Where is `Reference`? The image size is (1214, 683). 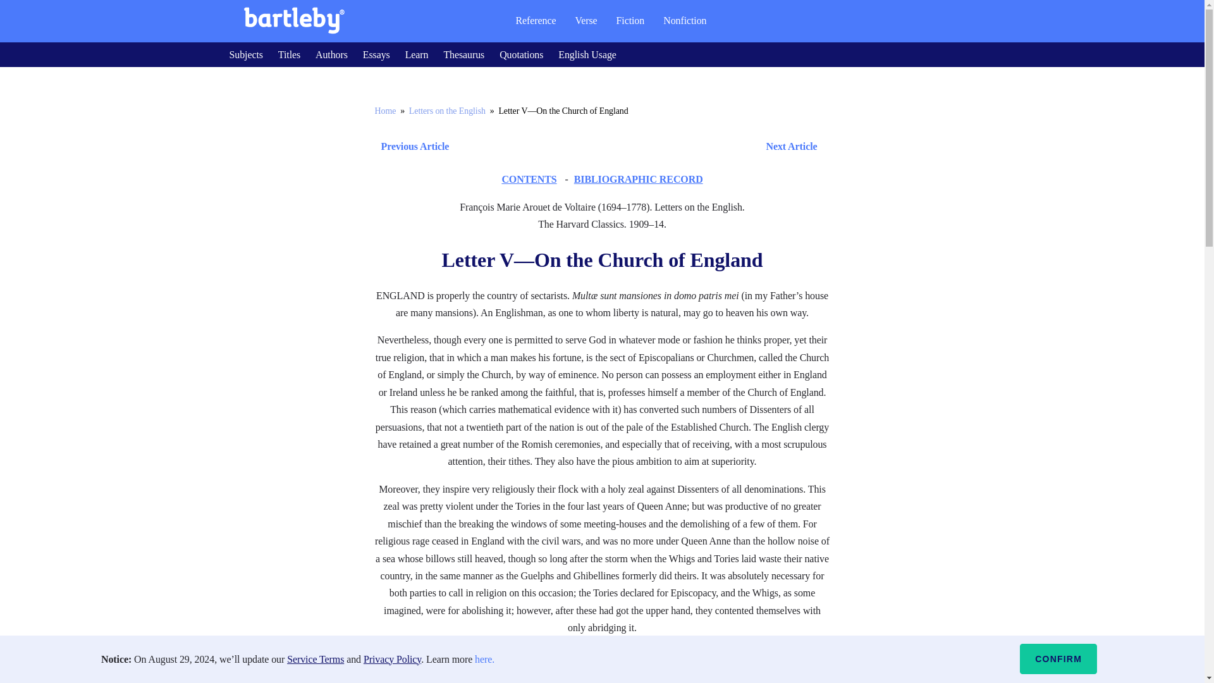 Reference is located at coordinates (536, 20).